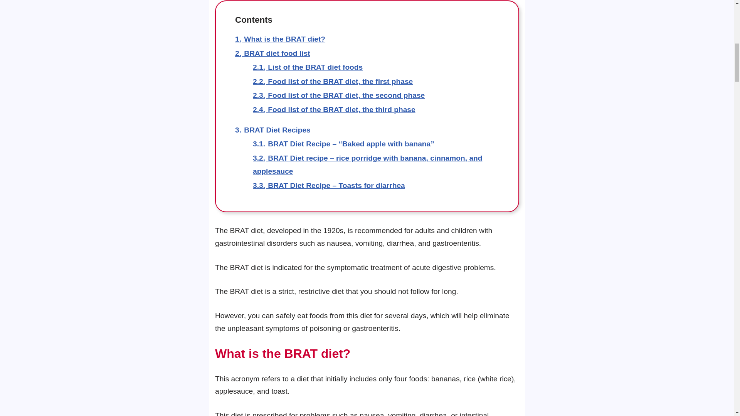  What do you see at coordinates (272, 53) in the screenshot?
I see `2. BRAT diet food list` at bounding box center [272, 53].